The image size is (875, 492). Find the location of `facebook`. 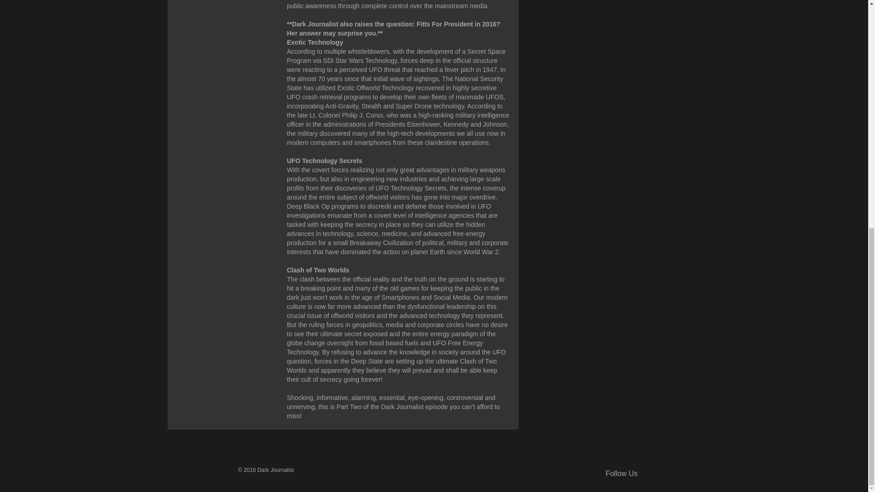

facebook is located at coordinates (666, 475).